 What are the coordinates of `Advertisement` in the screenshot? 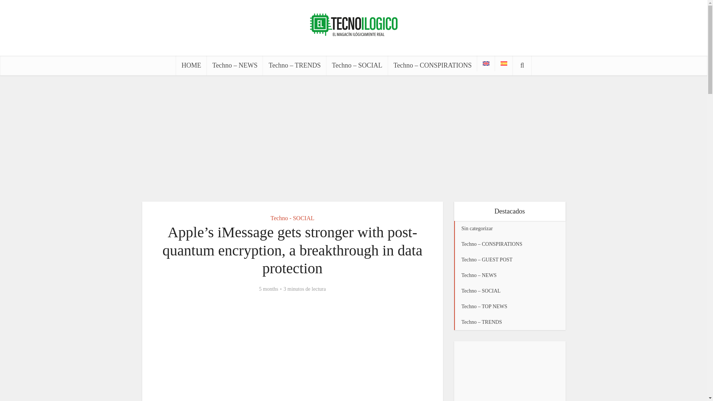 It's located at (353, 138).